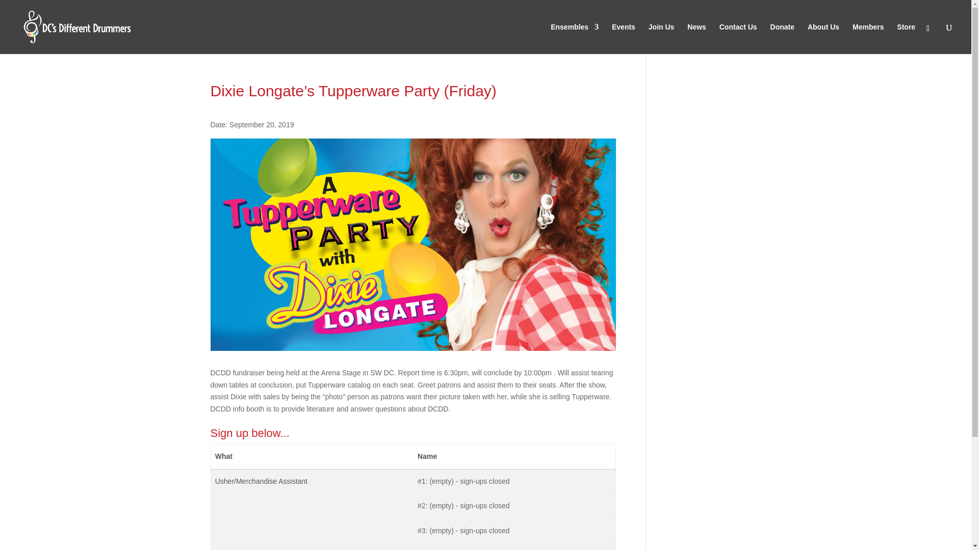  Describe the element at coordinates (868, 39) in the screenshot. I see `Members` at that location.